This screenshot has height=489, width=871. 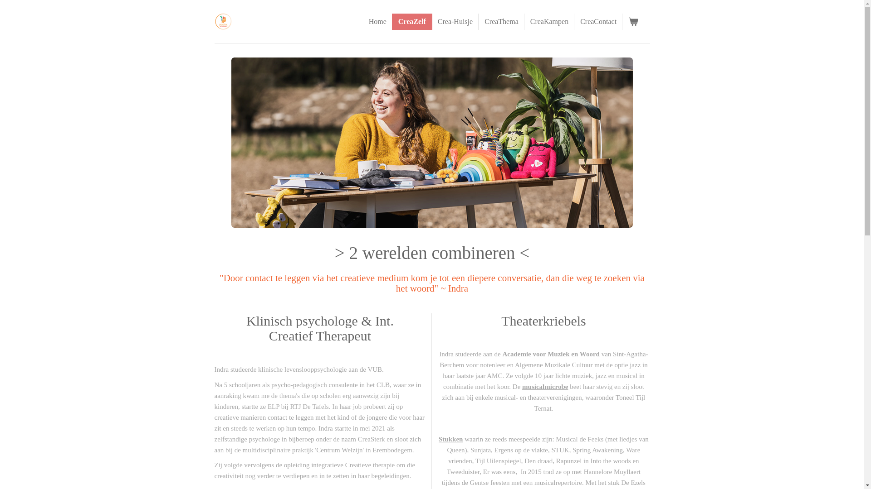 What do you see at coordinates (633, 22) in the screenshot?
I see `Bekijk winkelwagen` at bounding box center [633, 22].